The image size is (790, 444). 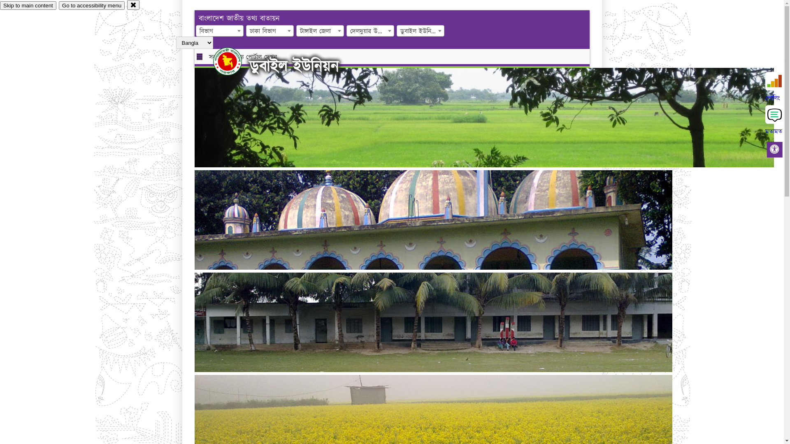 I want to click on 
                
            , so click(x=235, y=61).